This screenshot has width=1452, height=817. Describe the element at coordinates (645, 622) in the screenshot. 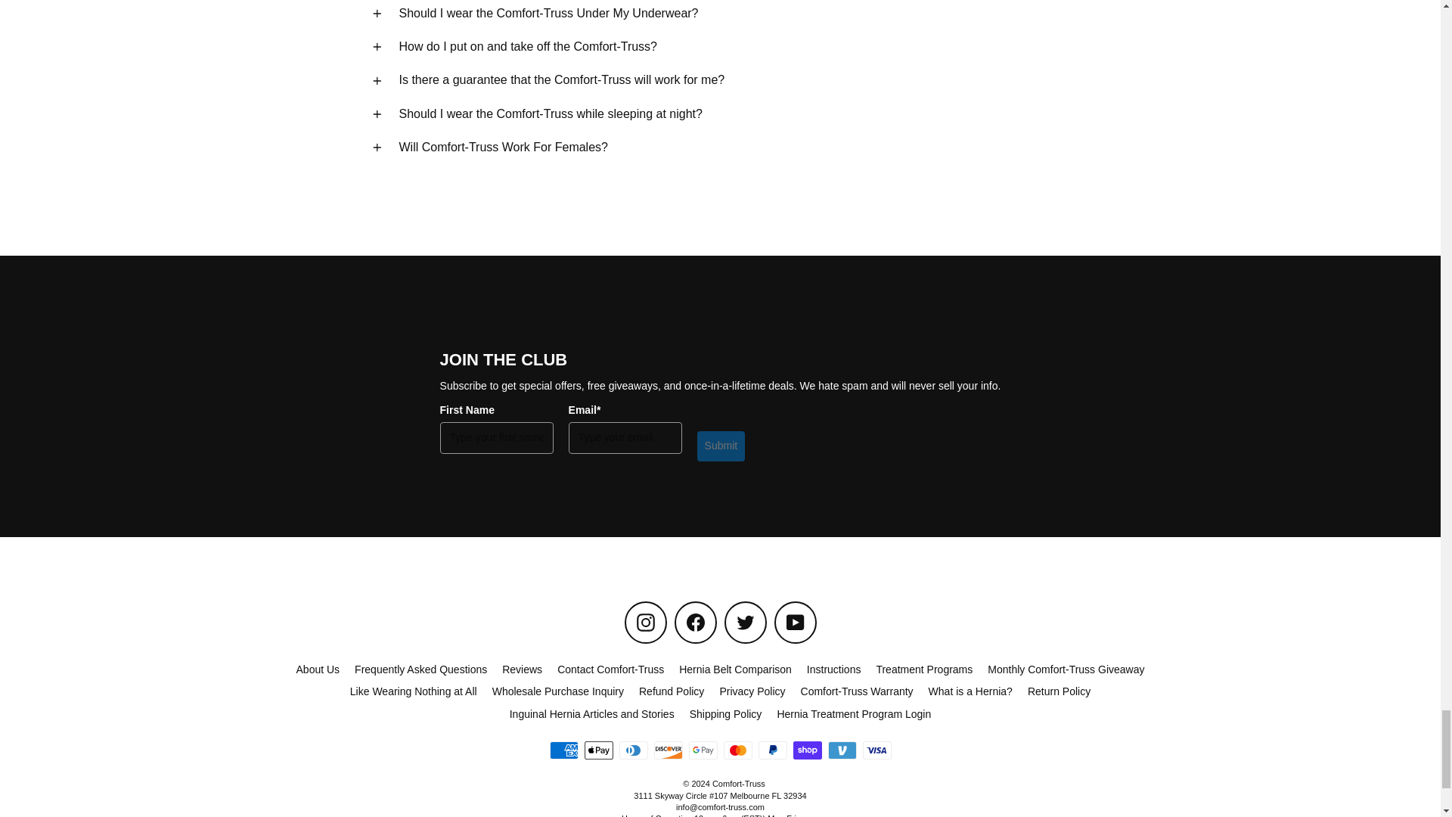

I see `Comfort-Truss on Instagram` at that location.